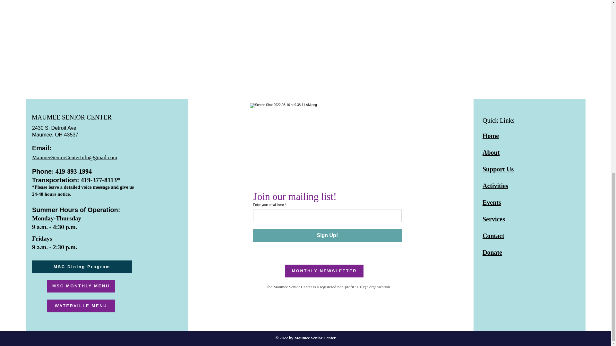 The height and width of the screenshot is (346, 616). I want to click on About, so click(491, 152).